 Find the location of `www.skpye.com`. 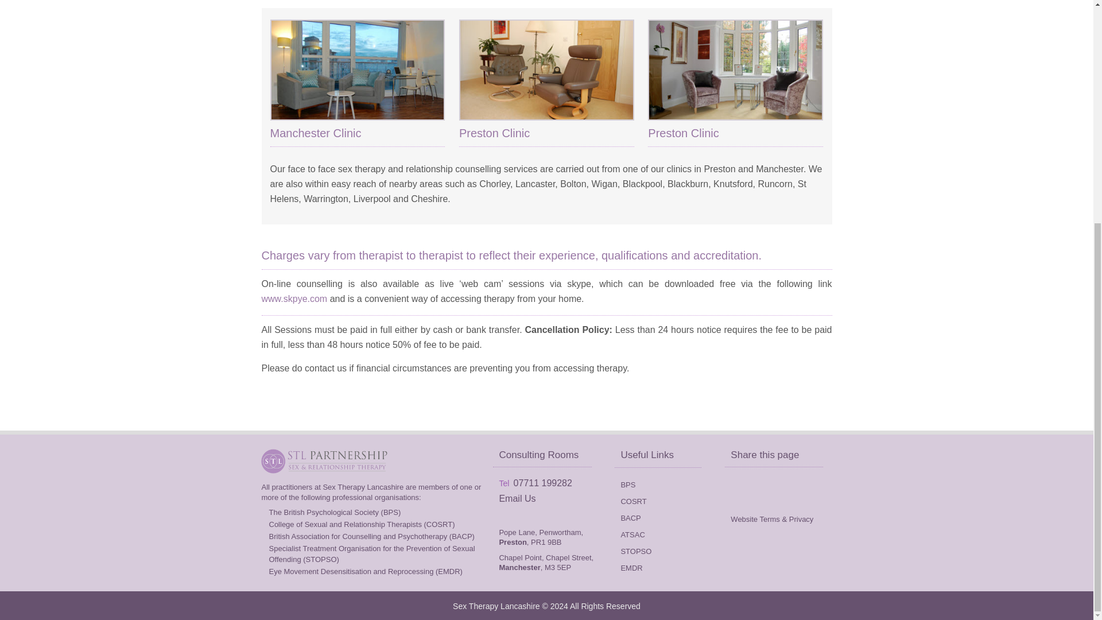

www.skpye.com is located at coordinates (294, 299).